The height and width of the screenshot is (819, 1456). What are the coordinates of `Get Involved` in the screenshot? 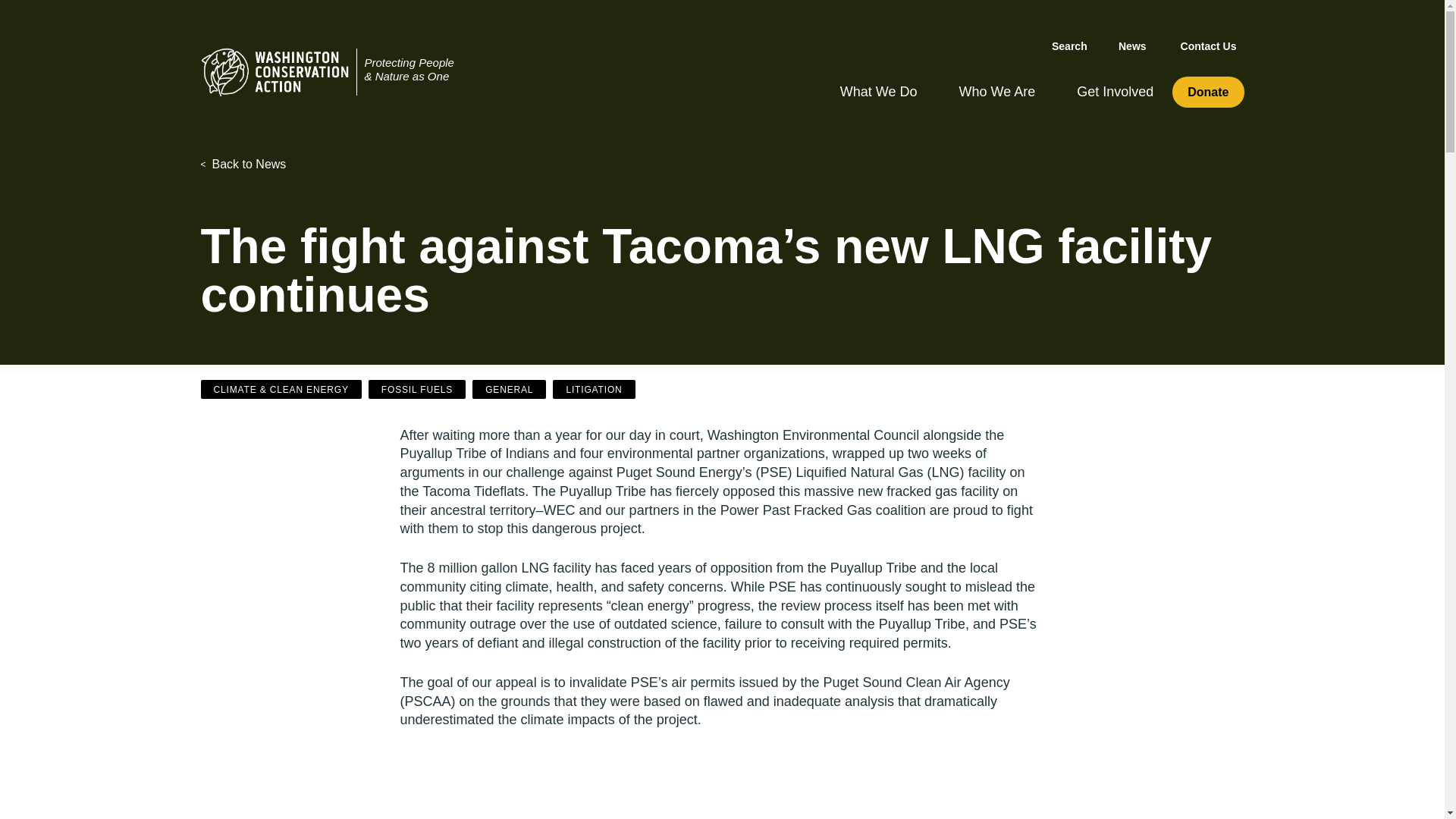 It's located at (1115, 88).